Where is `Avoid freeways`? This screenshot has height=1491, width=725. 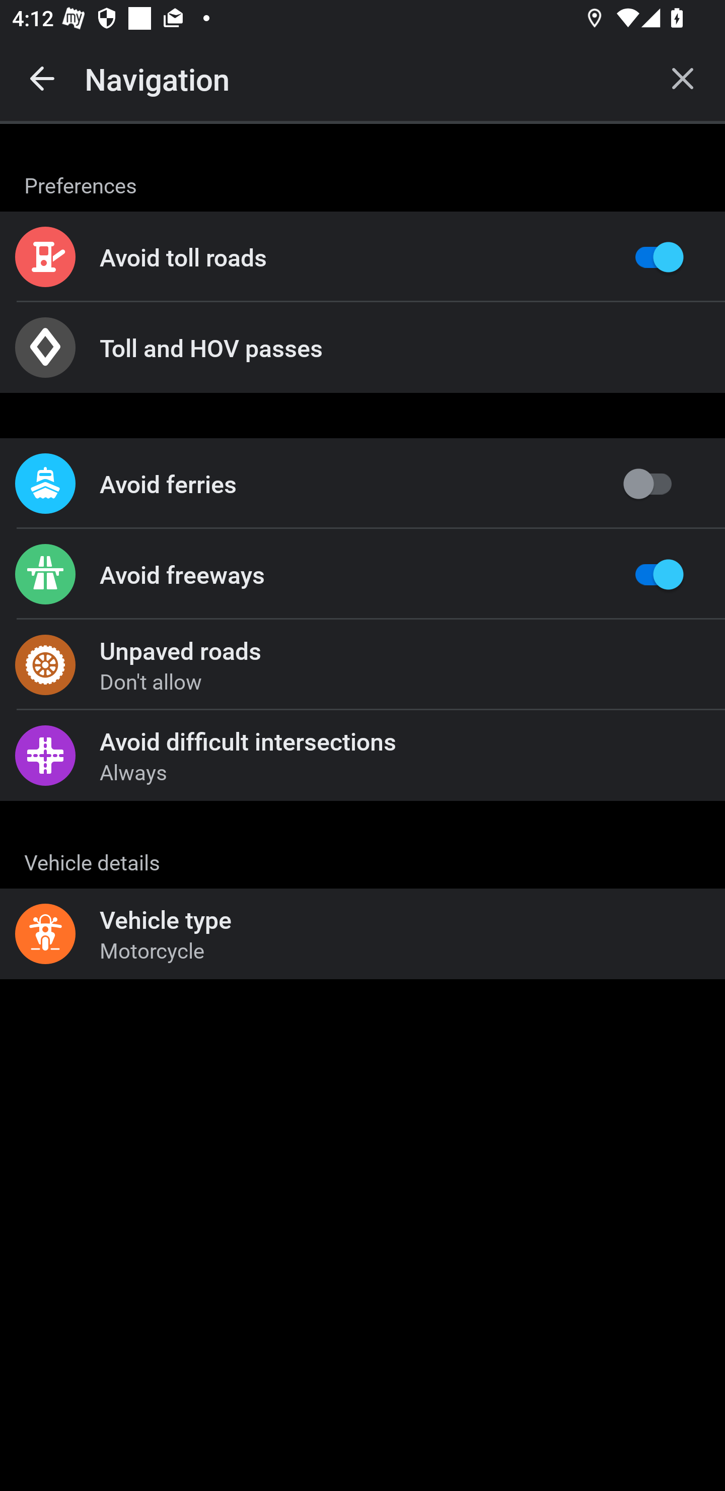
Avoid freeways is located at coordinates (362, 574).